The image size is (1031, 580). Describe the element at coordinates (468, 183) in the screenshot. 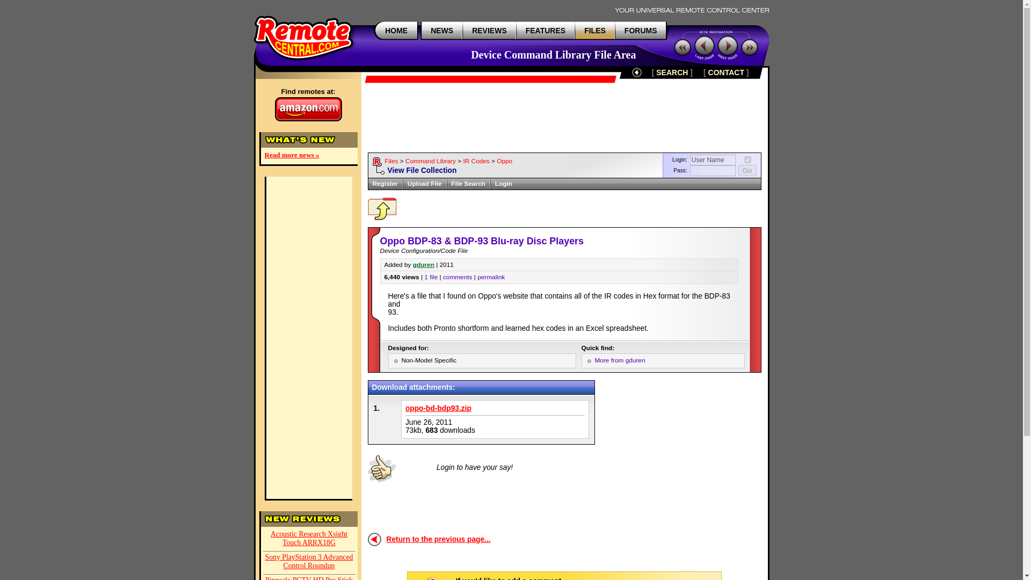

I see `File Search` at that location.